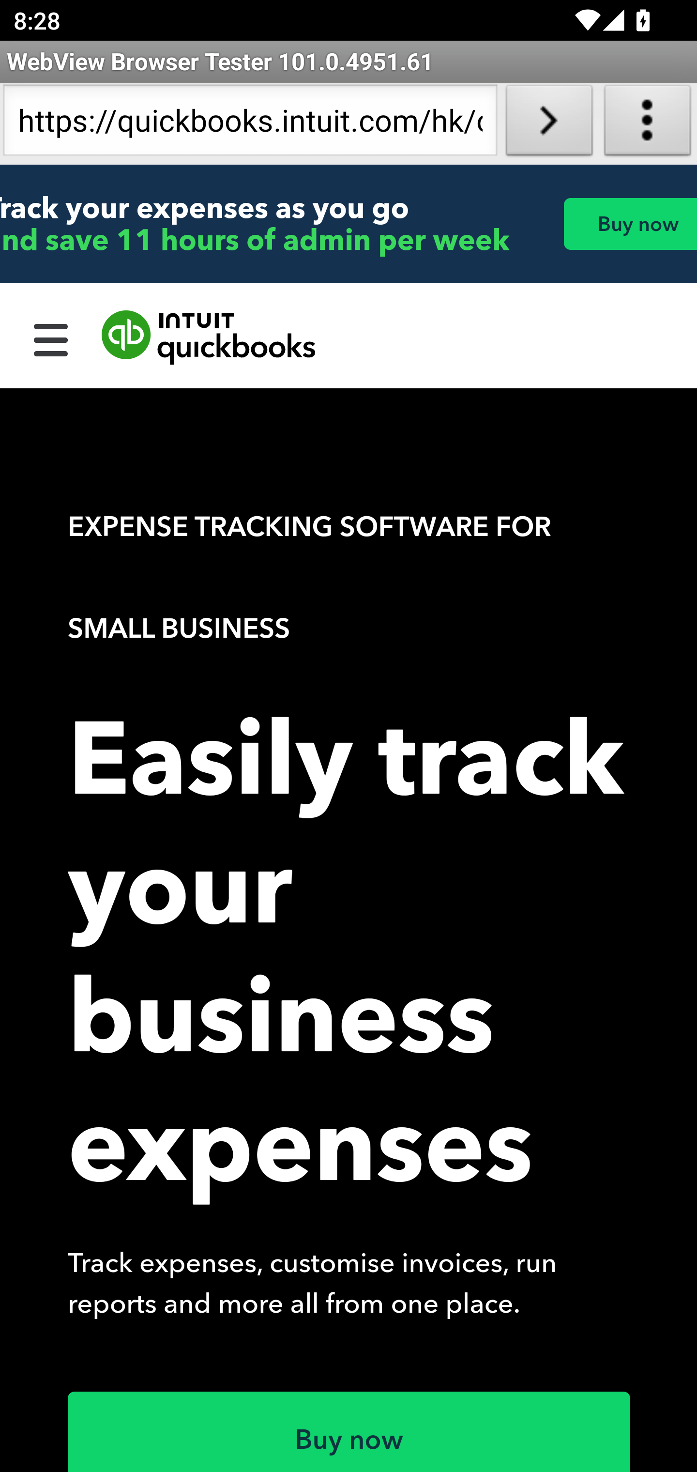 This screenshot has height=1472, width=697. What do you see at coordinates (648, 124) in the screenshot?
I see `About WebView` at bounding box center [648, 124].